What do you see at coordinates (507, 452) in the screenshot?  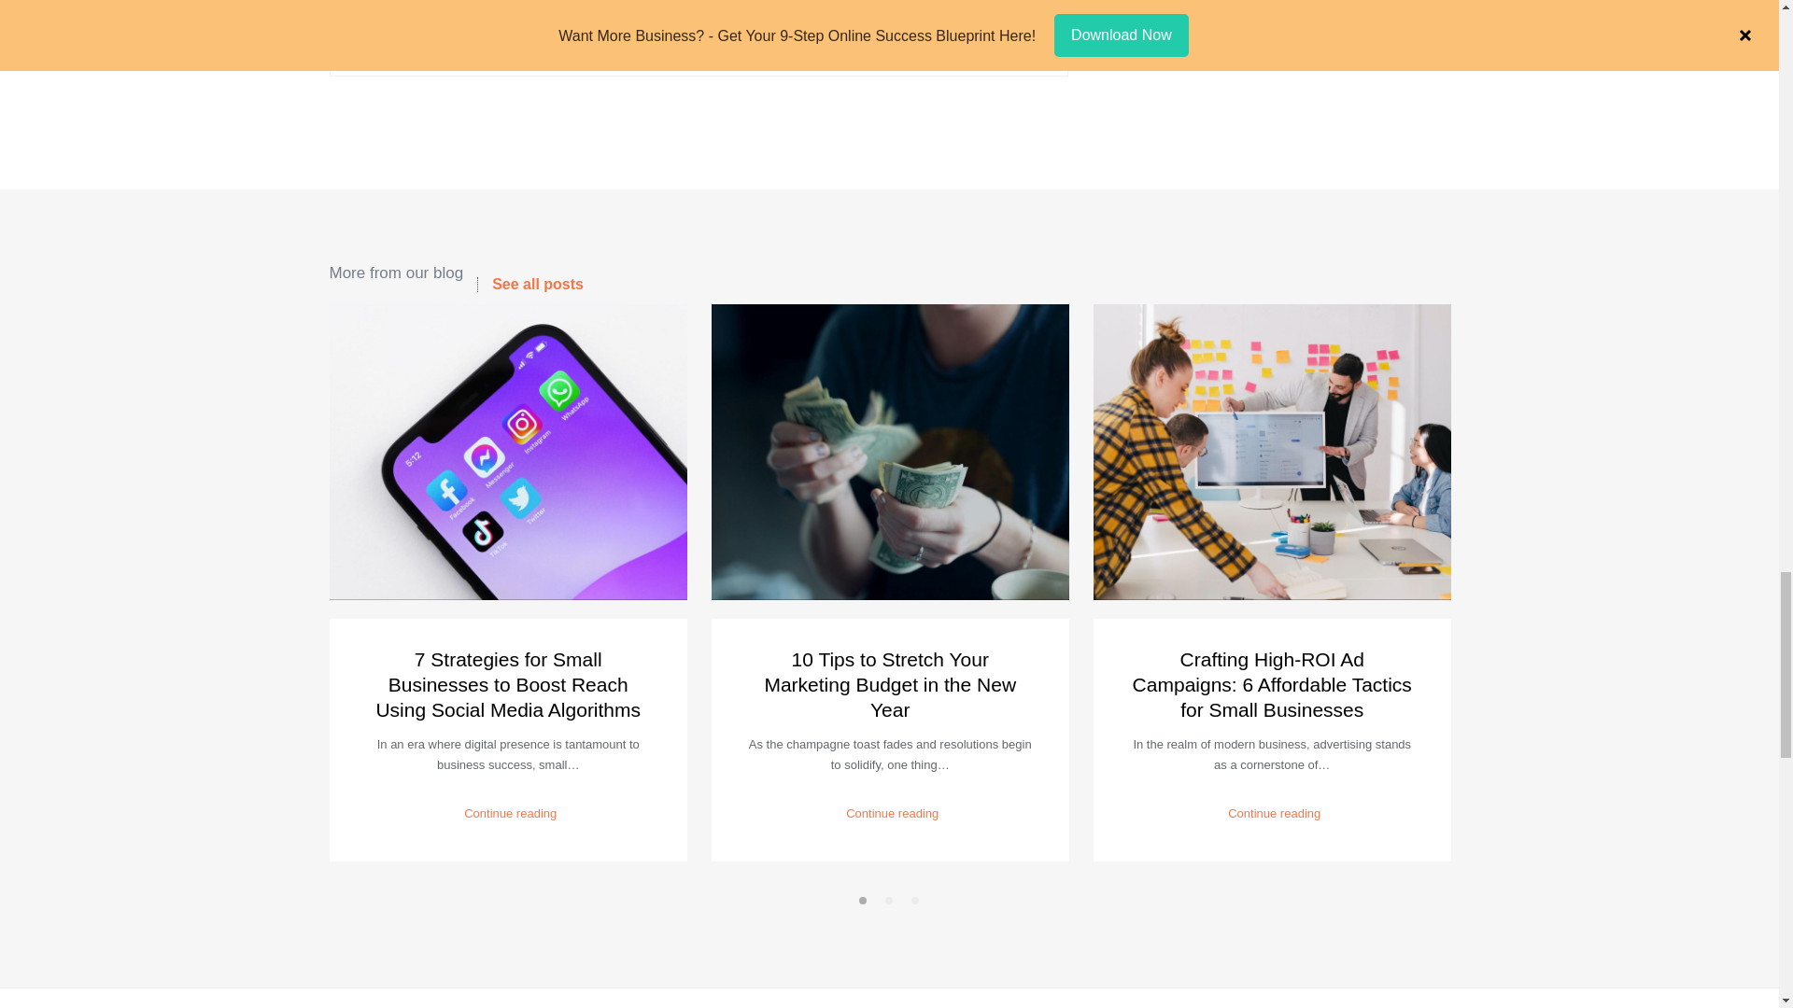 I see `Social-Media-Algorithms` at bounding box center [507, 452].